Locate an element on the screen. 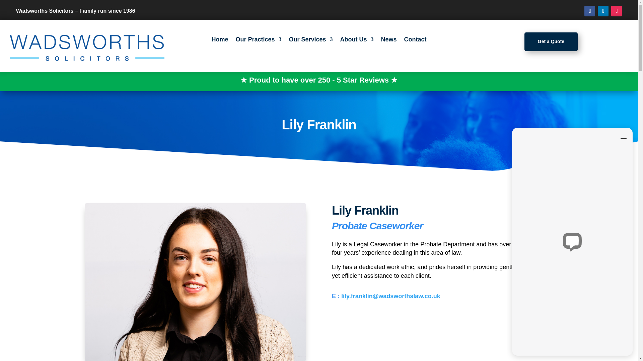 The image size is (643, 361). News is located at coordinates (389, 41).